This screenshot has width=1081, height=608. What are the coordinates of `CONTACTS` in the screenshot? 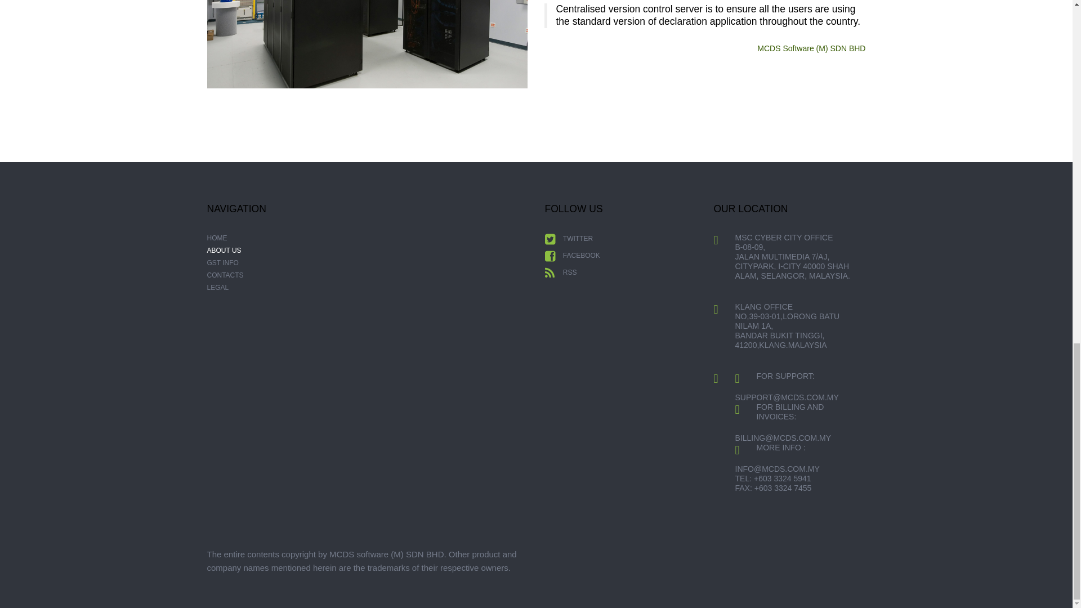 It's located at (225, 275).